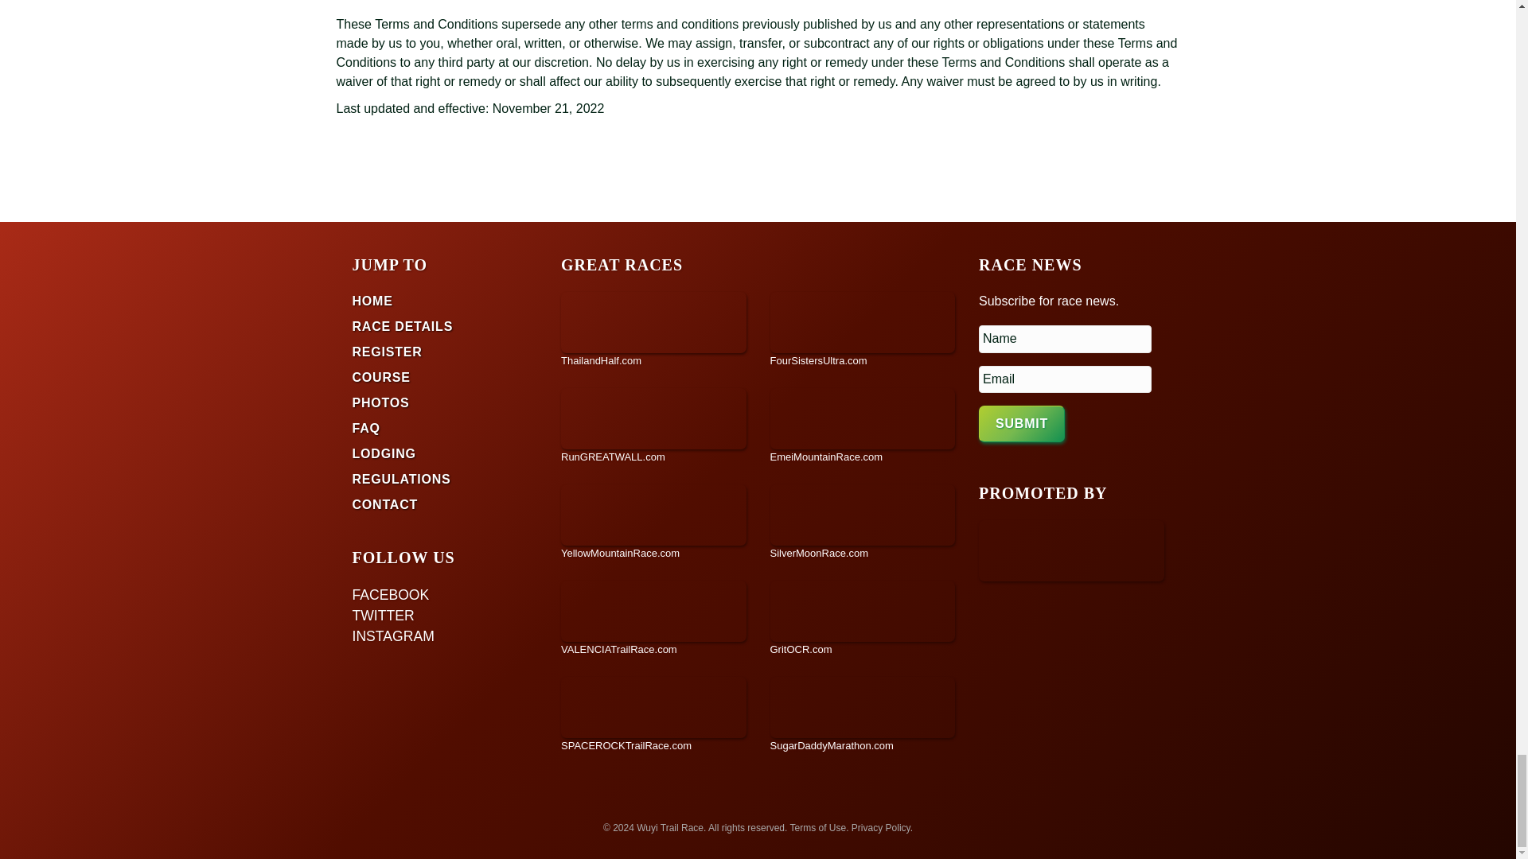 Image resolution: width=1528 pixels, height=859 pixels. I want to click on PHOTOS, so click(380, 402).